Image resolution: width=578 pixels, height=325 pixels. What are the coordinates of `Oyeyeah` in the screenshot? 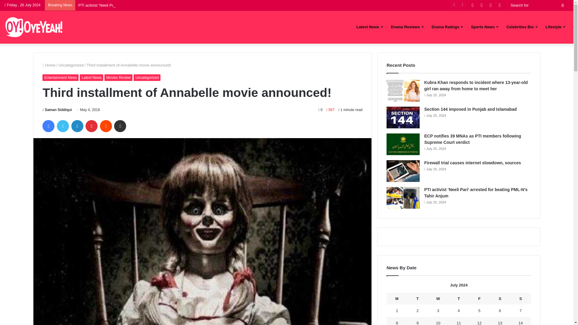 It's located at (34, 27).